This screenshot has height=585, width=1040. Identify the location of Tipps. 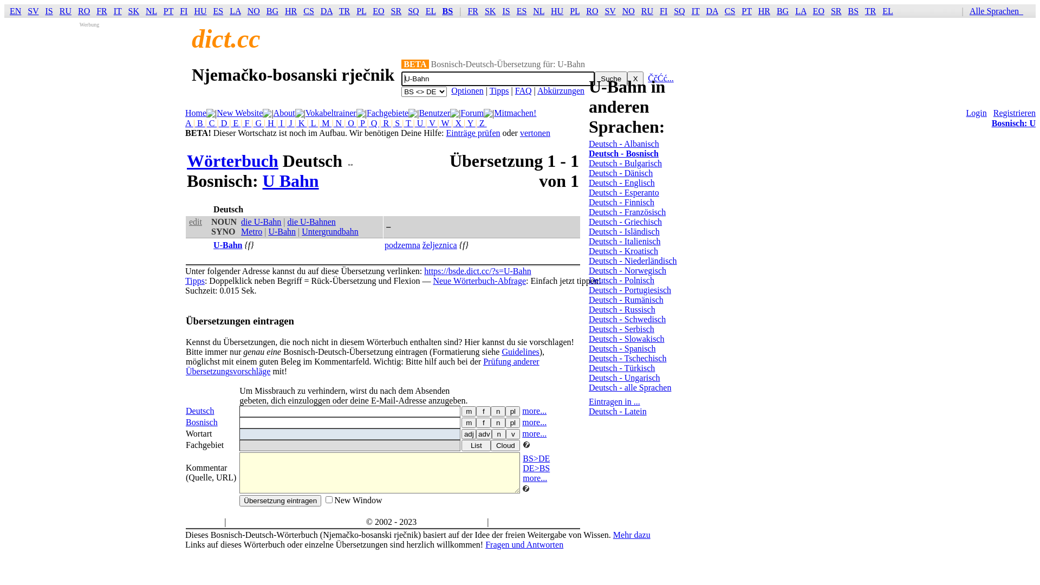
(499, 91).